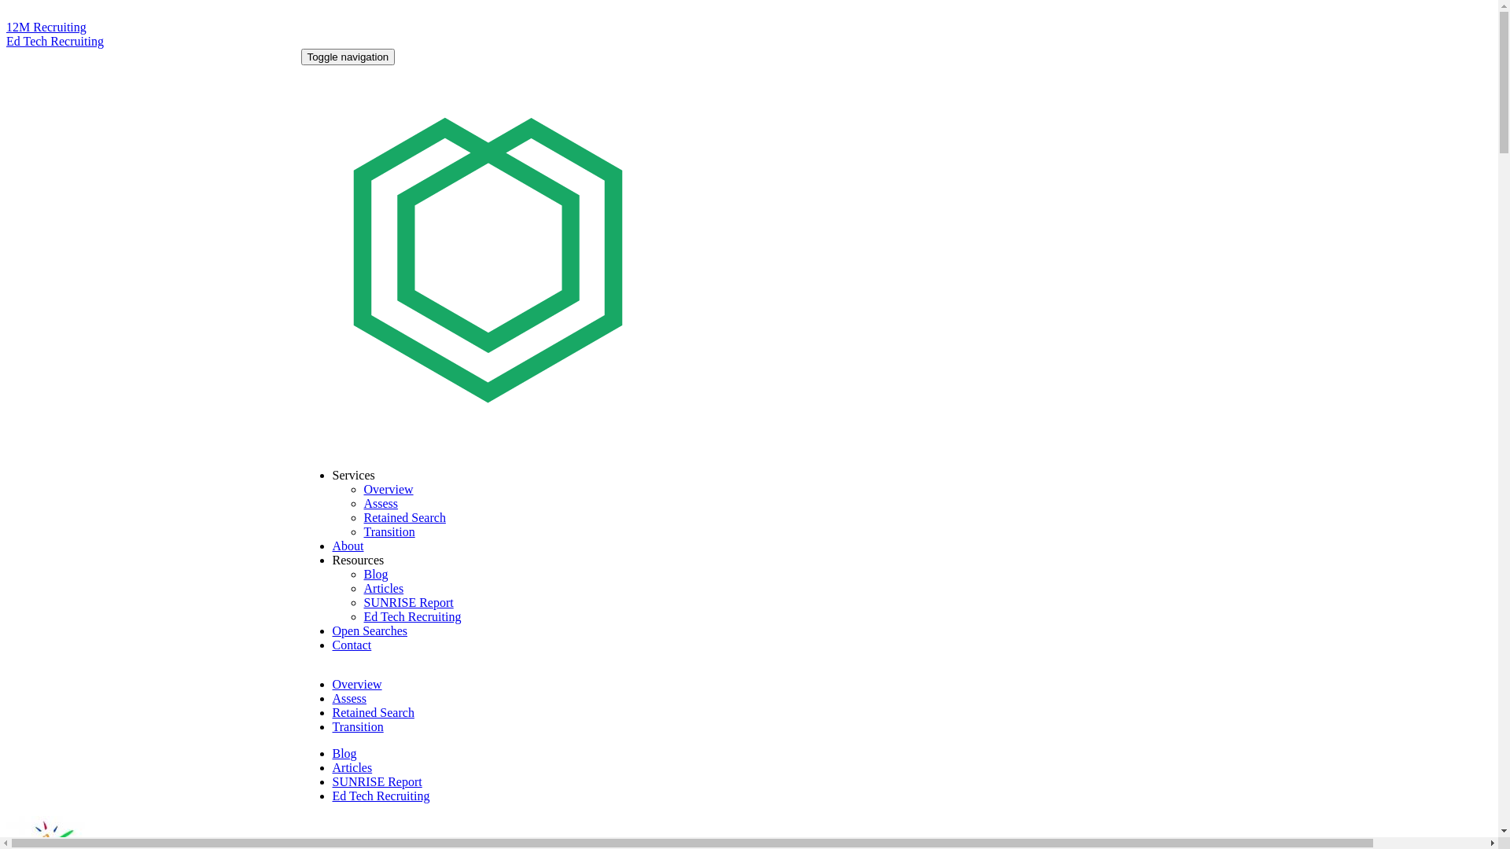 This screenshot has height=849, width=1510. I want to click on Contact, so click(352, 645).